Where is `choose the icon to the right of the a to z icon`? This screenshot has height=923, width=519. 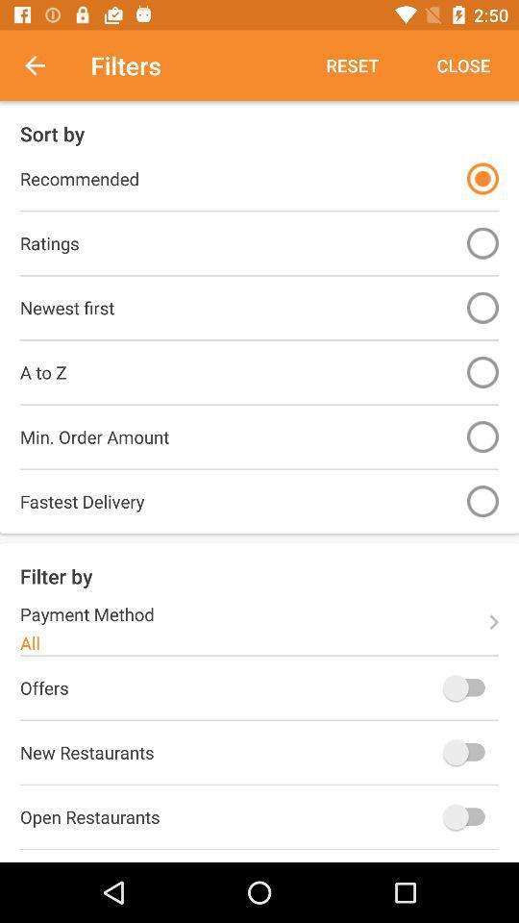 choose the icon to the right of the a to z icon is located at coordinates (482, 371).